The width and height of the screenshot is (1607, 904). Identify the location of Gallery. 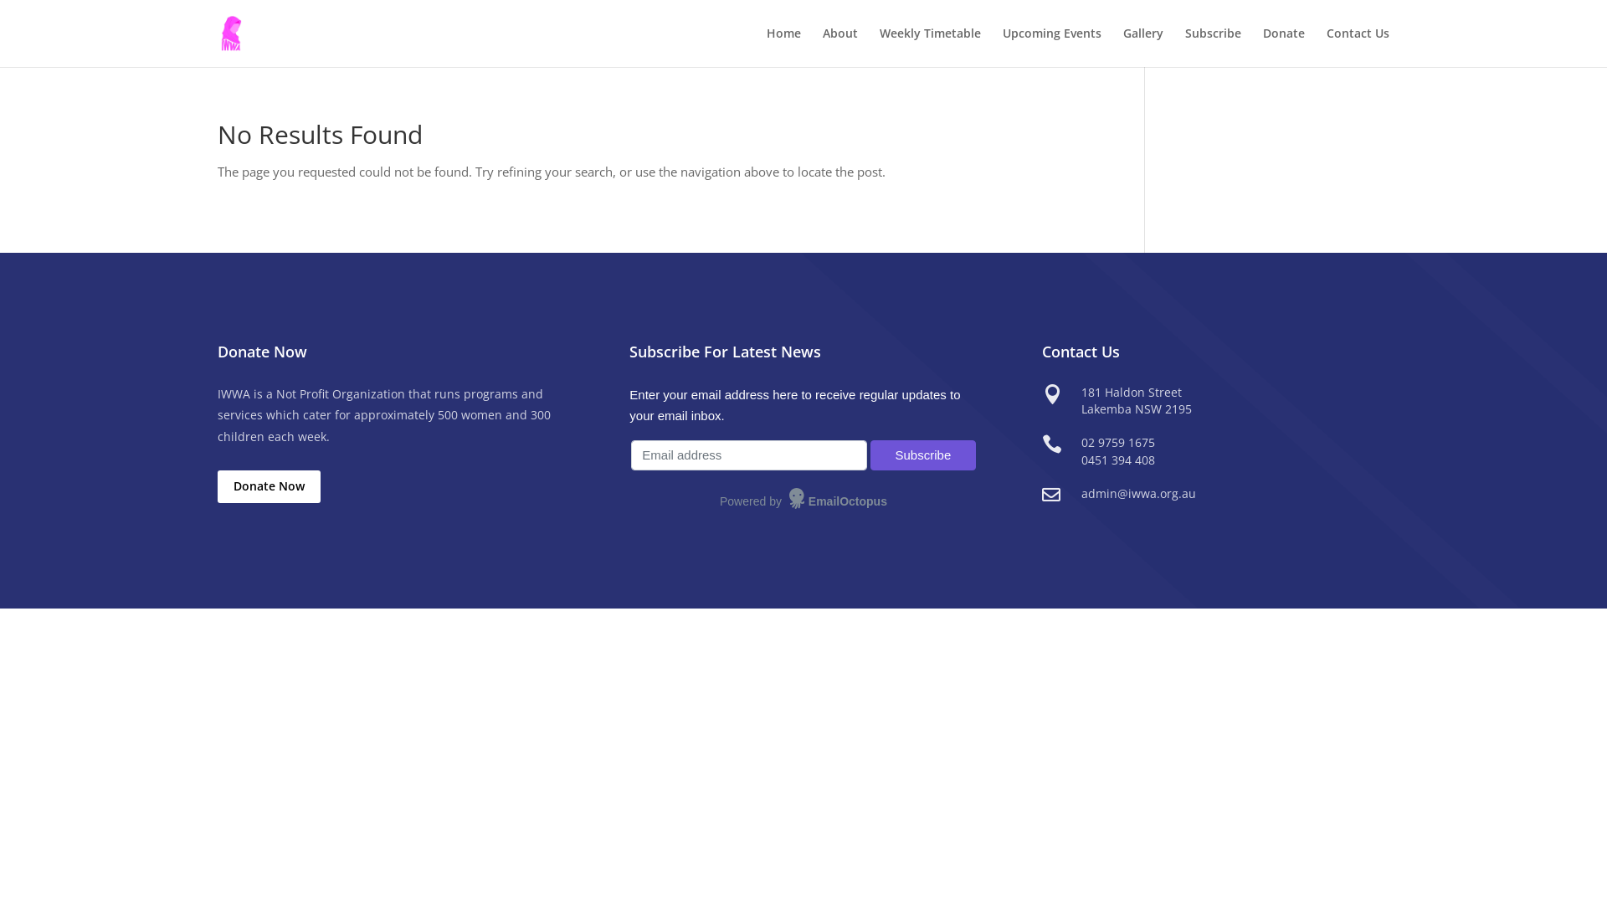
(1143, 47).